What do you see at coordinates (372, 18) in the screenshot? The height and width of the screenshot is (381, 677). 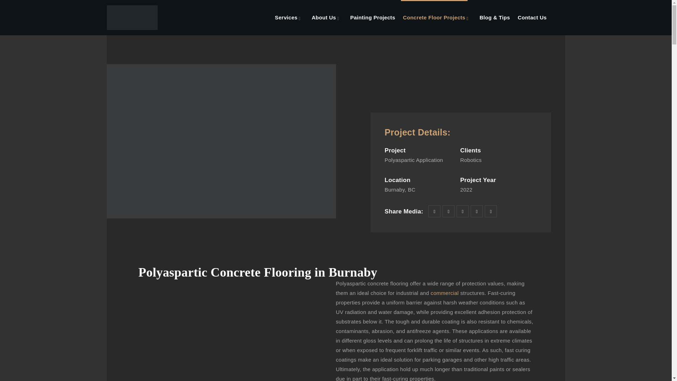 I see `Painting Projects` at bounding box center [372, 18].